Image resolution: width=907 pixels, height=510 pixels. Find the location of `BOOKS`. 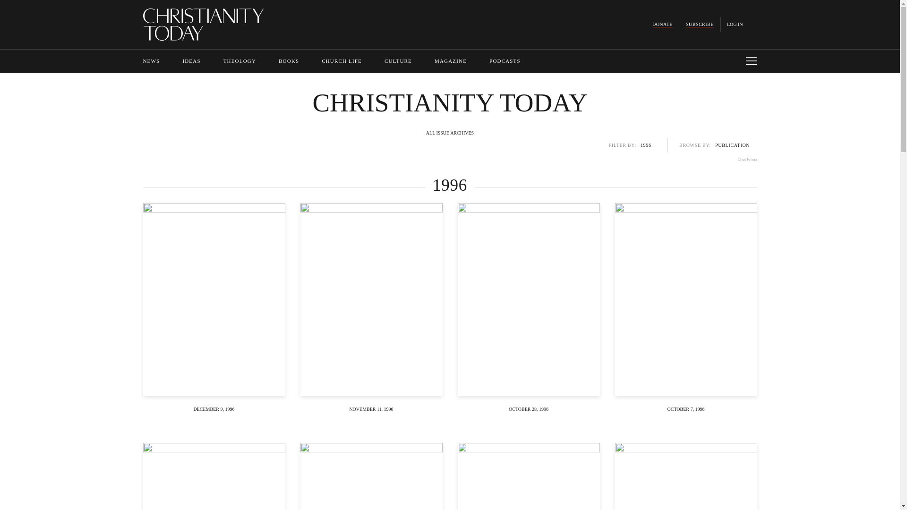

BOOKS is located at coordinates (289, 61).